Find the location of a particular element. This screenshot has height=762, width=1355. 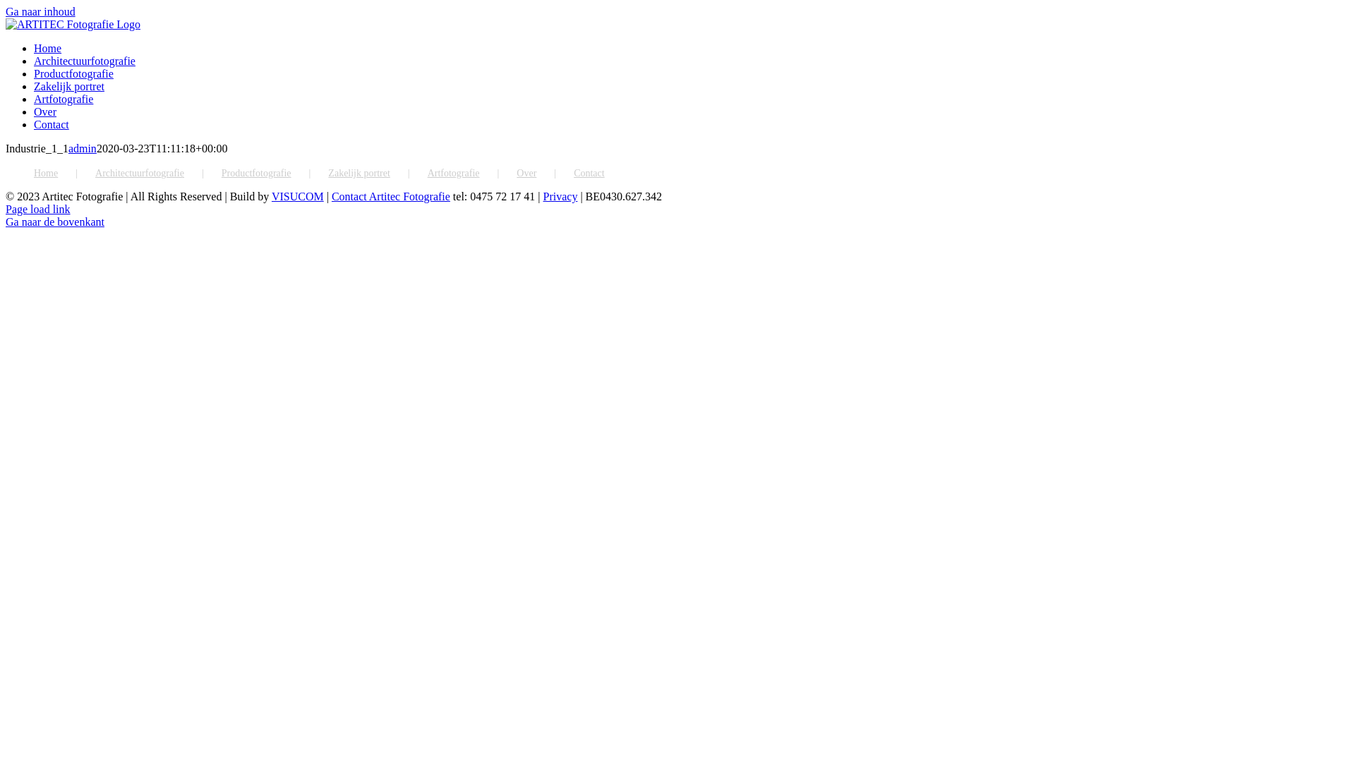

Home is located at coordinates (48, 48).